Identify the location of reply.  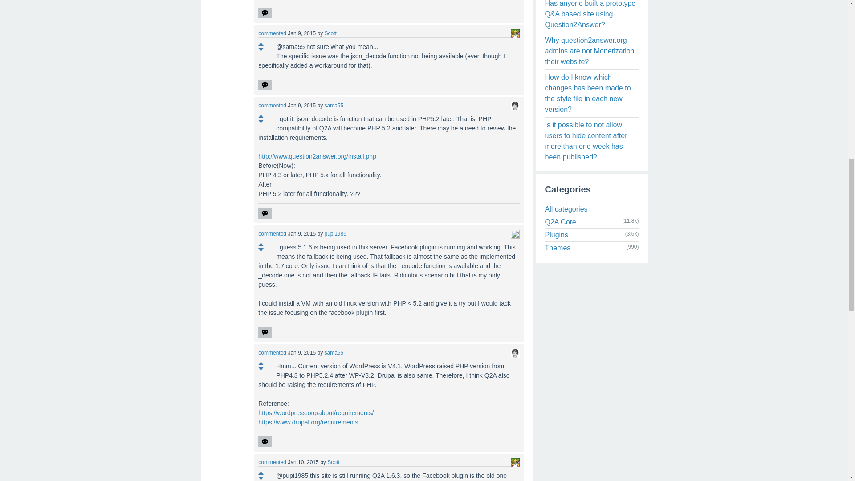
(265, 213).